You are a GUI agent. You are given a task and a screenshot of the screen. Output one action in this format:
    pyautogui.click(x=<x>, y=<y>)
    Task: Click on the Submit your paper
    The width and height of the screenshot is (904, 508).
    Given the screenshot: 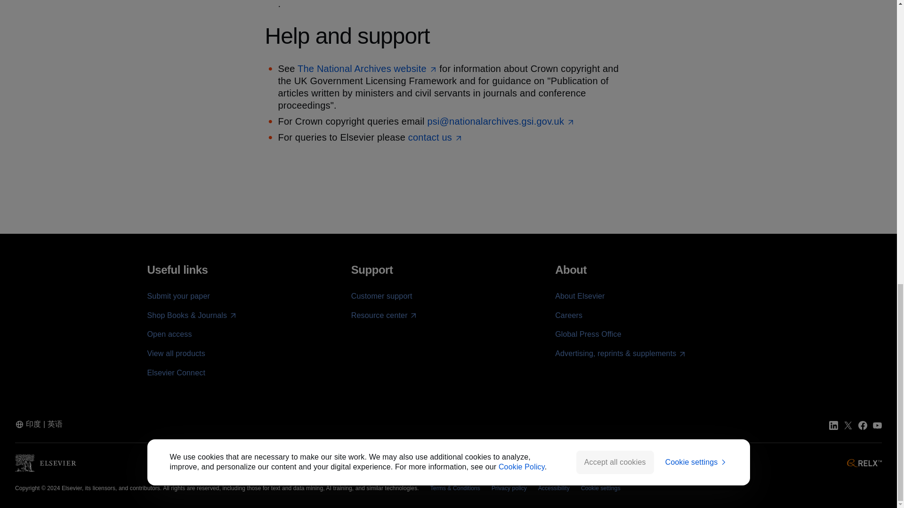 What is the action you would take?
    pyautogui.click(x=178, y=296)
    